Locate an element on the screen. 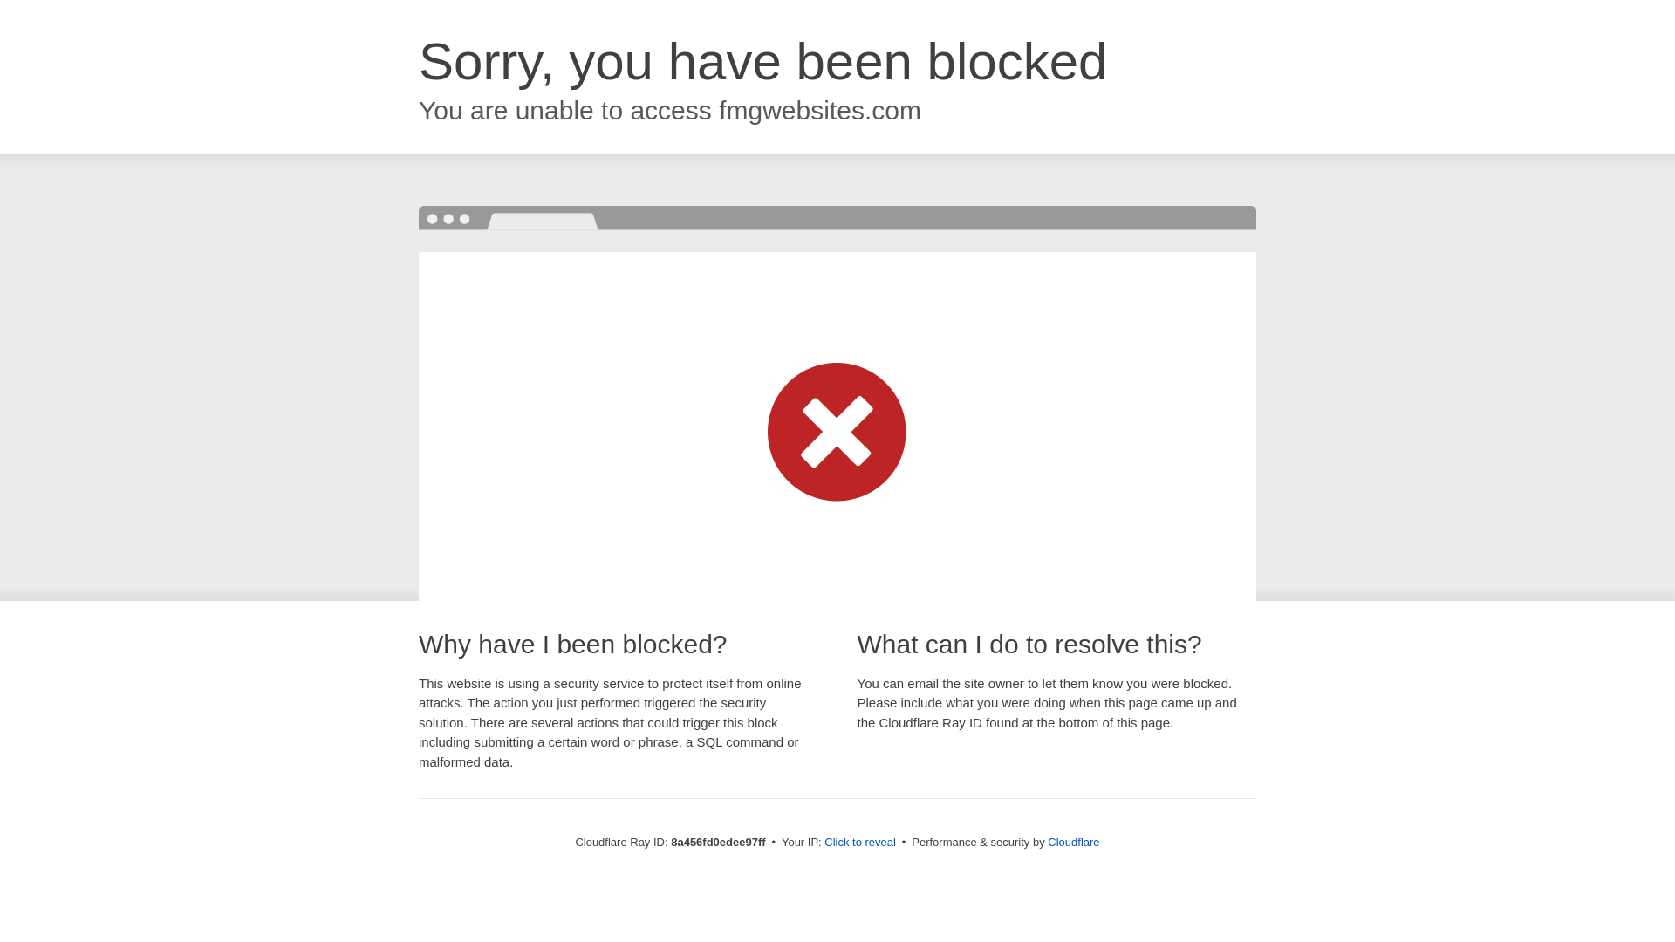 This screenshot has height=942, width=1675. Cloudflare is located at coordinates (1073, 842).